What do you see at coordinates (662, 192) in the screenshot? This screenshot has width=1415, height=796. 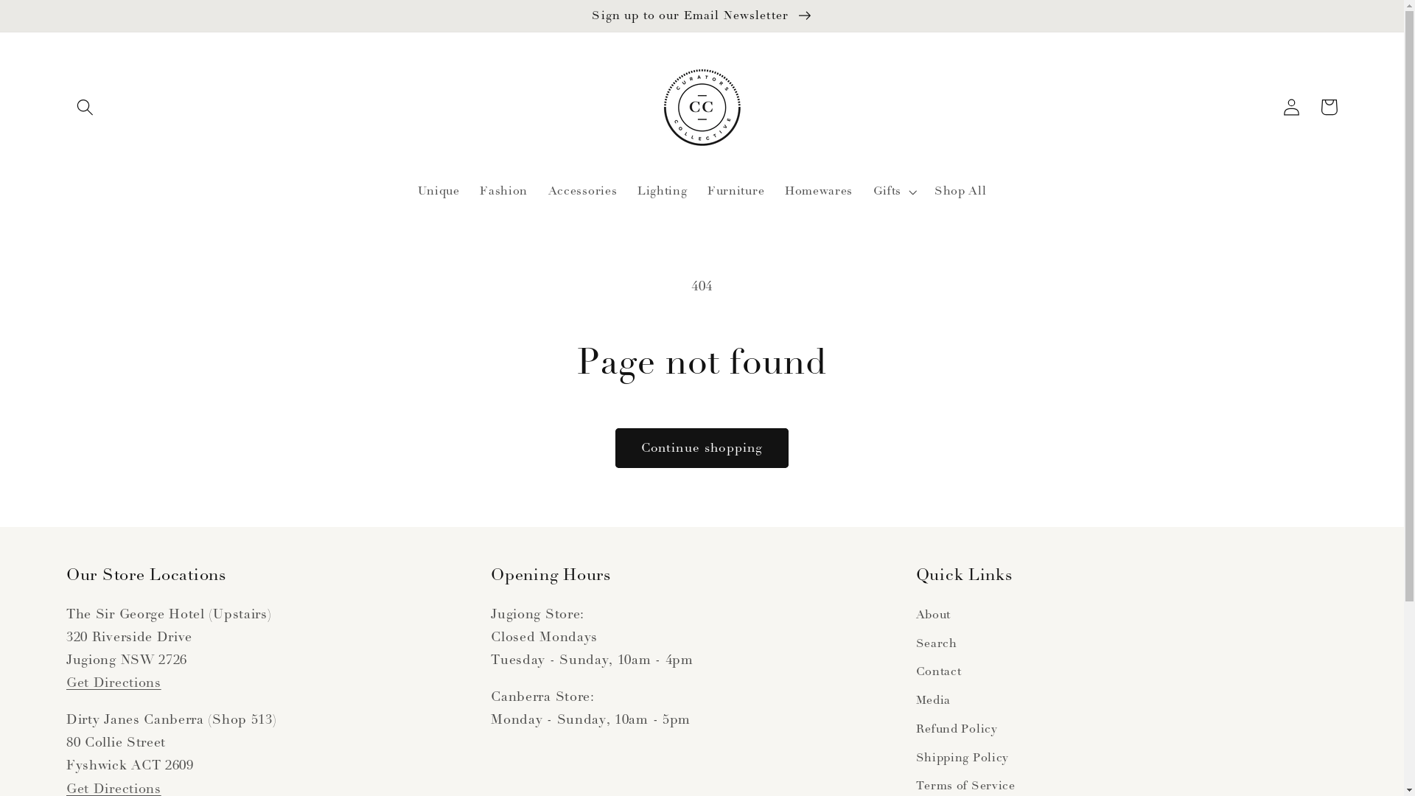 I see `Lighting` at bounding box center [662, 192].